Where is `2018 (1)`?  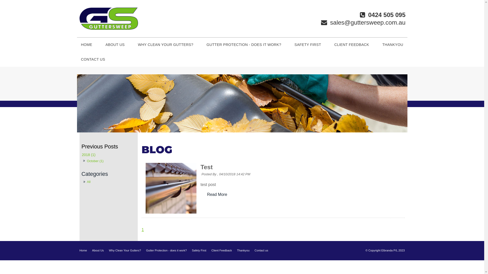 2018 (1) is located at coordinates (109, 155).